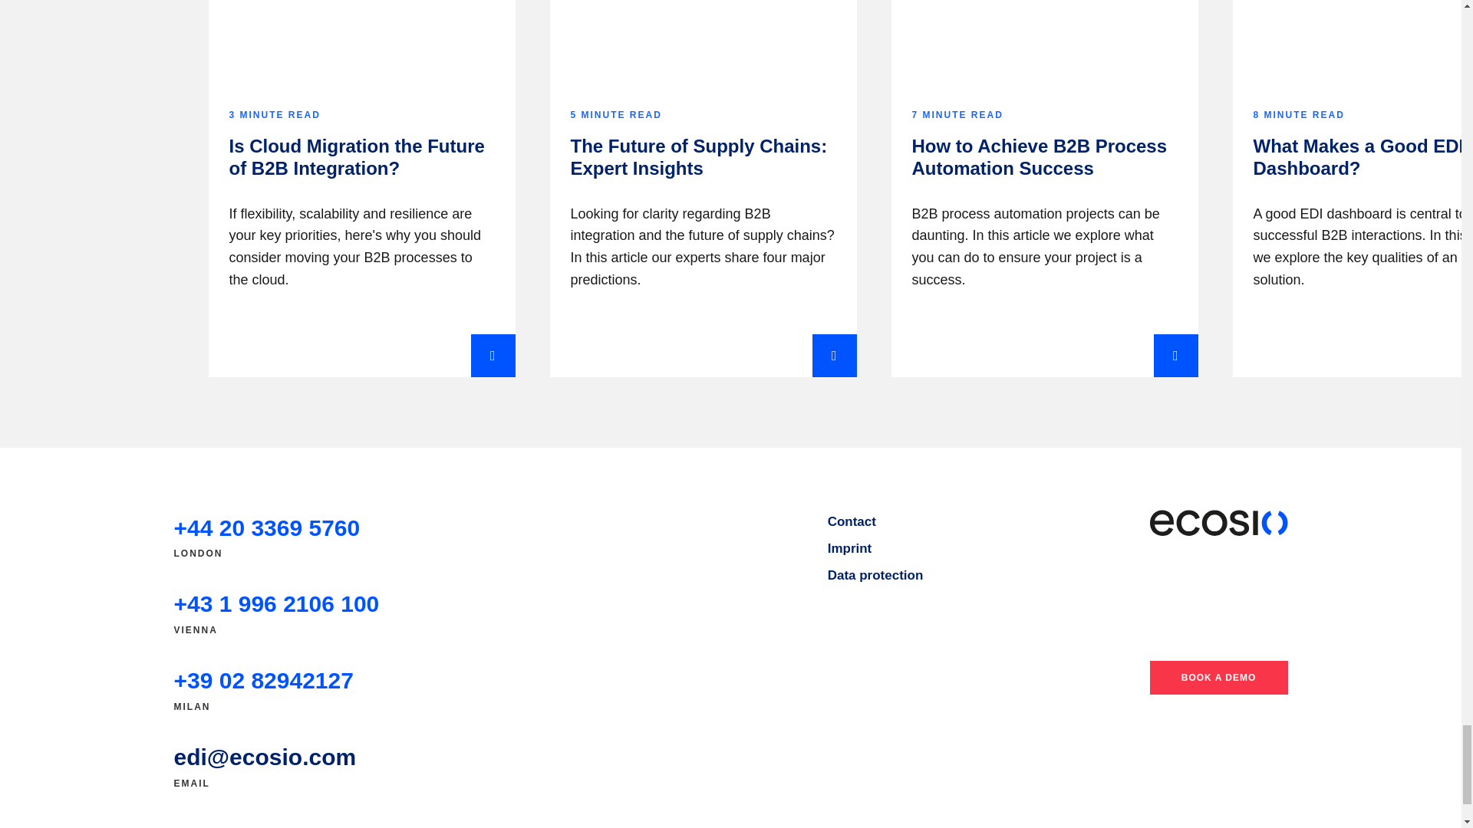  I want to click on Imprint, so click(850, 549).